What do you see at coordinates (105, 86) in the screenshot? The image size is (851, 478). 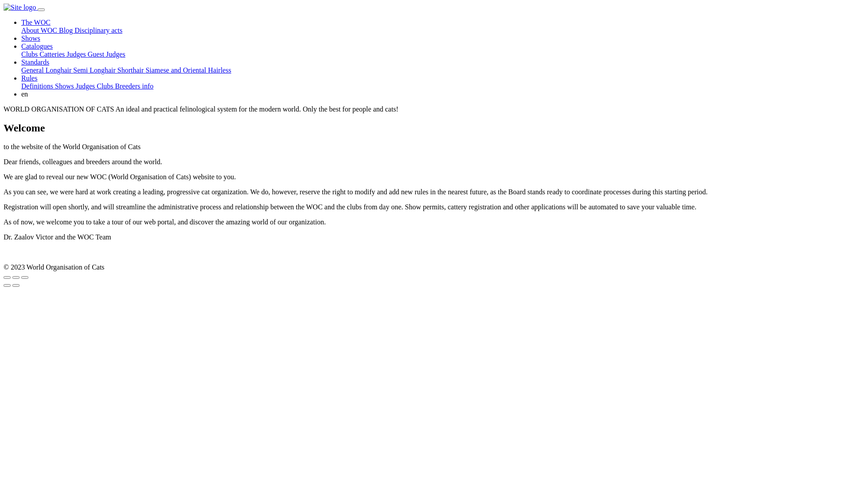 I see `Clubs` at bounding box center [105, 86].